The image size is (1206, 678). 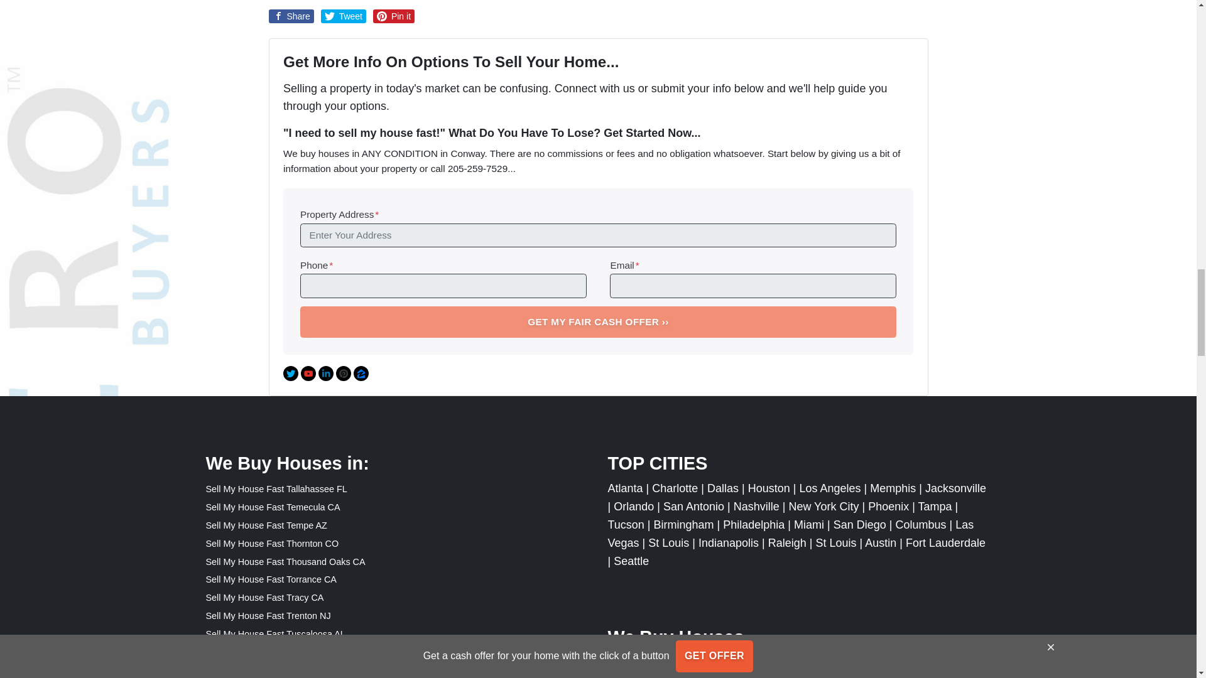 I want to click on Sell My House Fast Tallahassee FL, so click(x=276, y=489).